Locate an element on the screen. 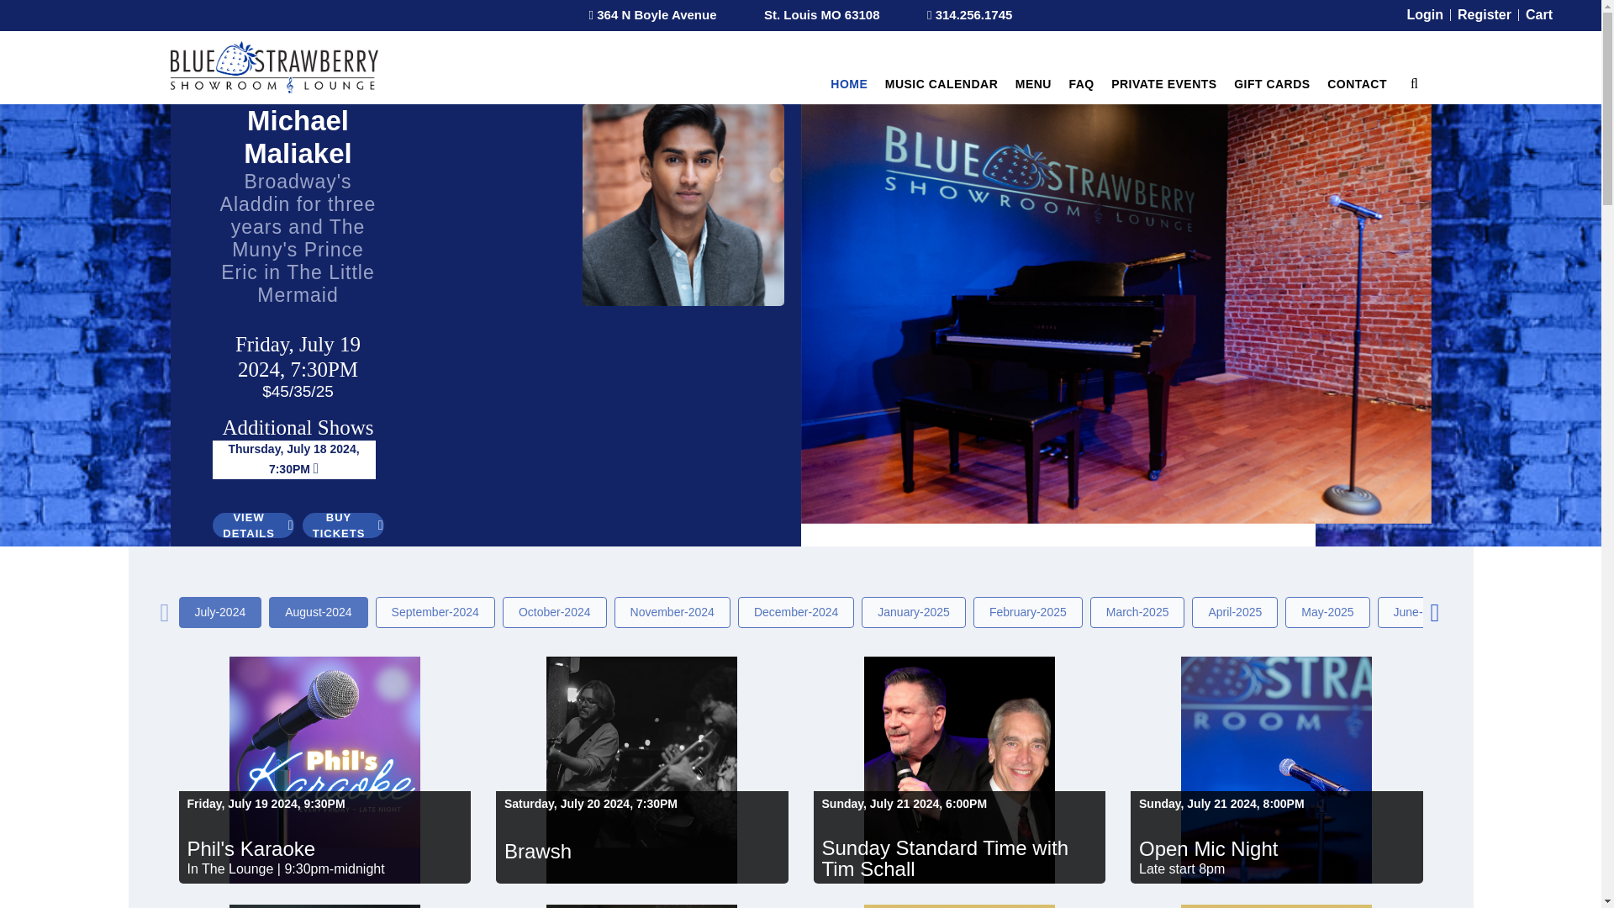 The width and height of the screenshot is (1614, 908). Open Mic Night is located at coordinates (1277, 844).